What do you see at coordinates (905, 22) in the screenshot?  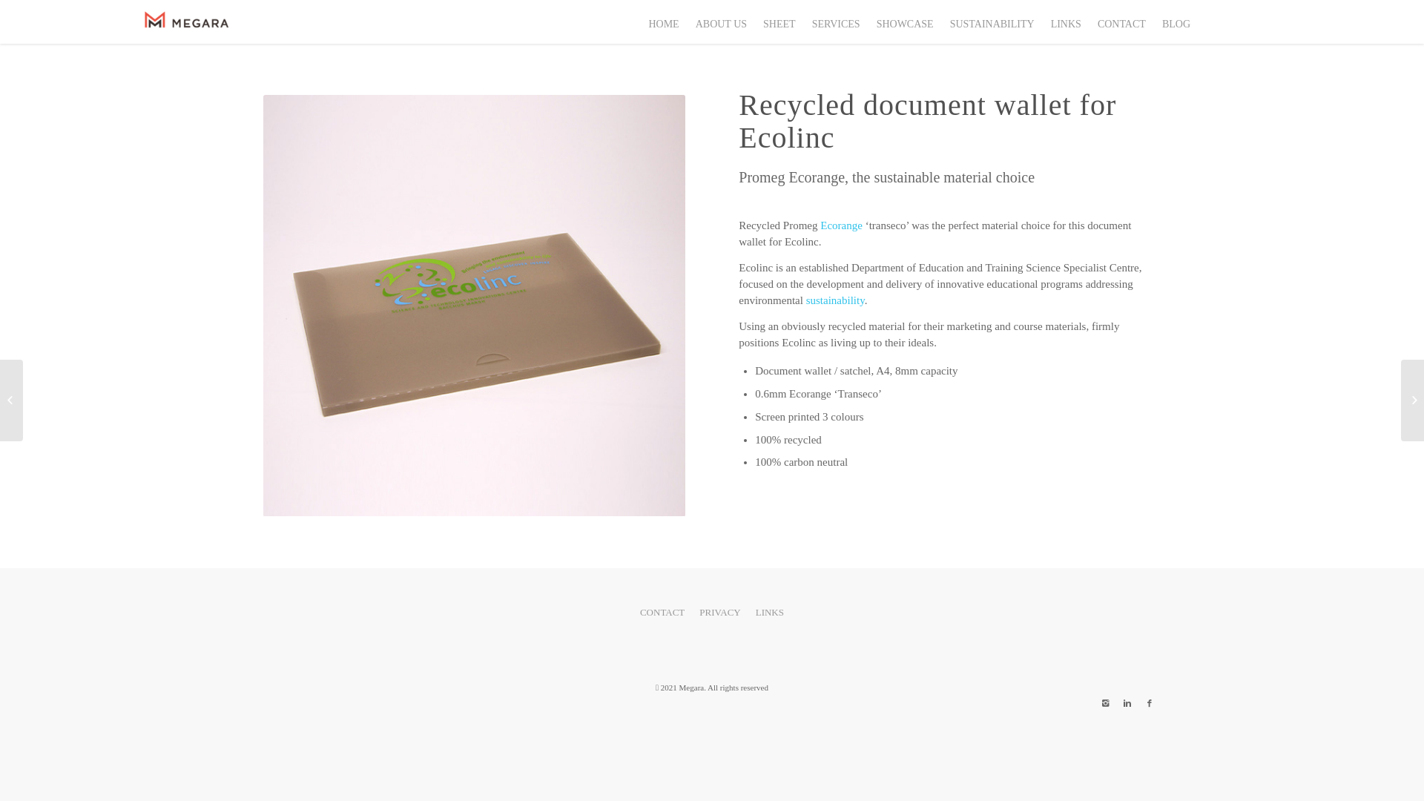 I see `SHOWCASE` at bounding box center [905, 22].